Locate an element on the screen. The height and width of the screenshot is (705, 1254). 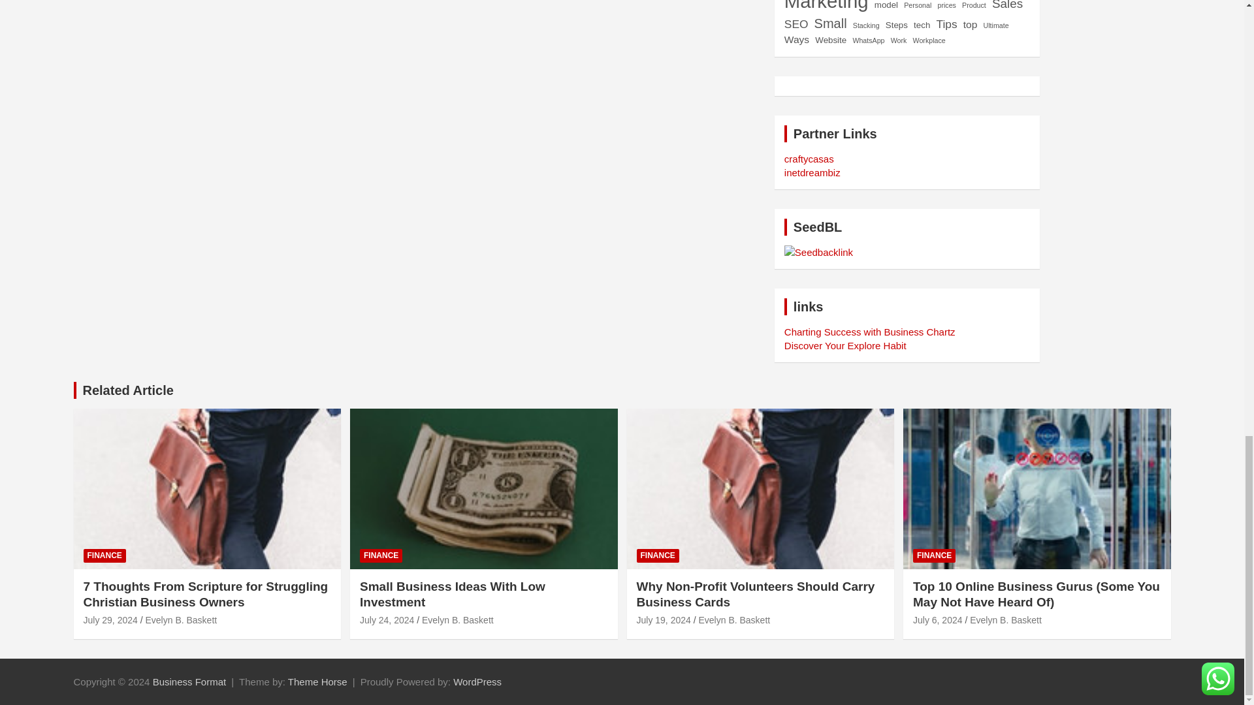
Seedbacklink is located at coordinates (818, 252).